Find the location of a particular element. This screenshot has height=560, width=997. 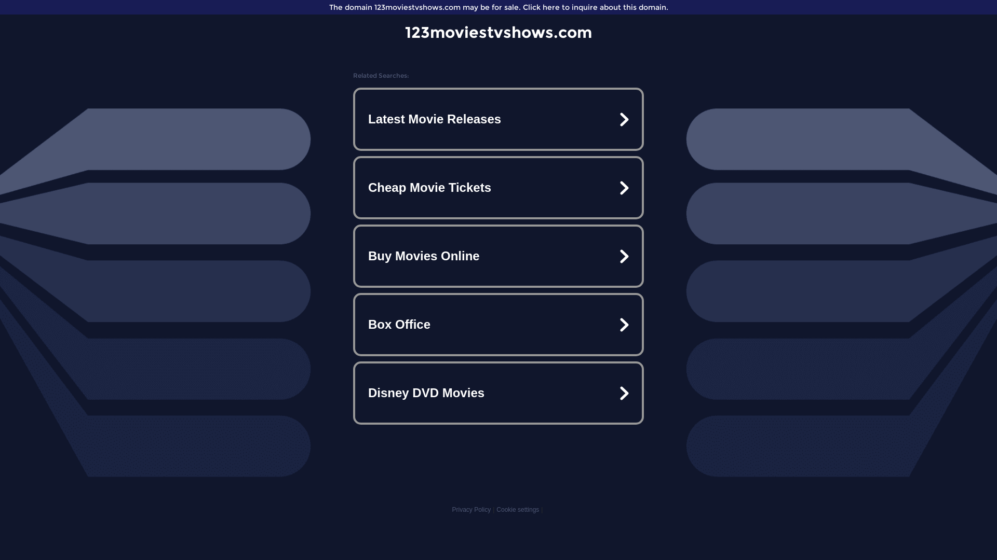

Privacy Policy is located at coordinates (471, 510).